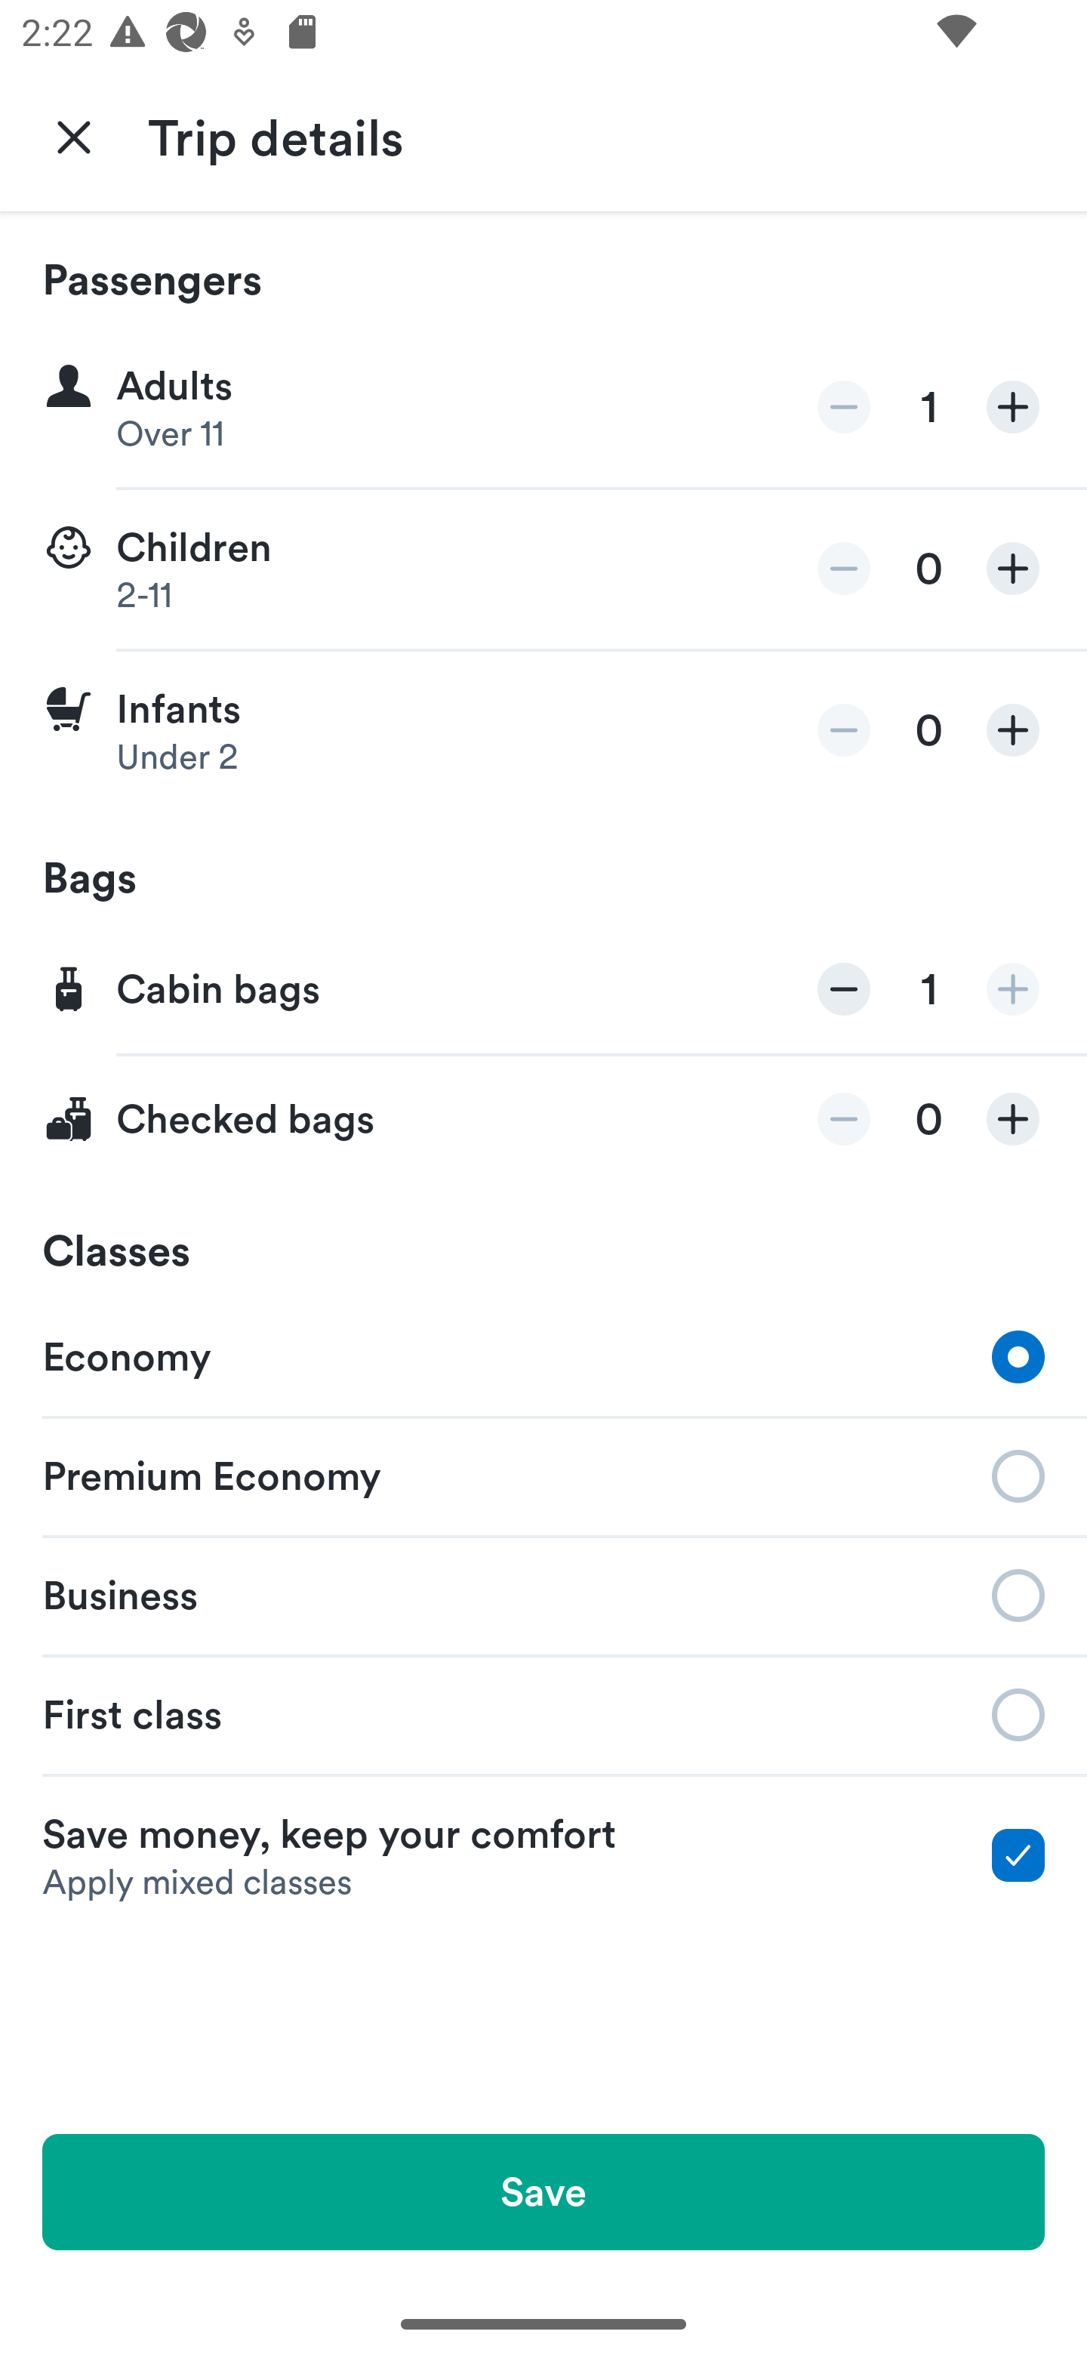 The height and width of the screenshot is (2356, 1087). Describe the element at coordinates (844, 729) in the screenshot. I see `Remove` at that location.